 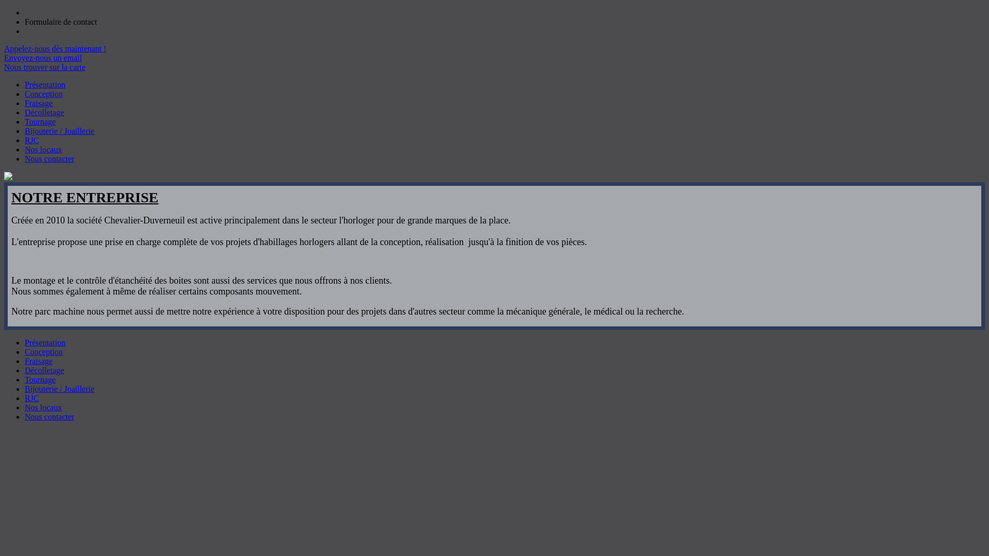 I want to click on Bijouterie / Joaillerie, so click(x=60, y=389).